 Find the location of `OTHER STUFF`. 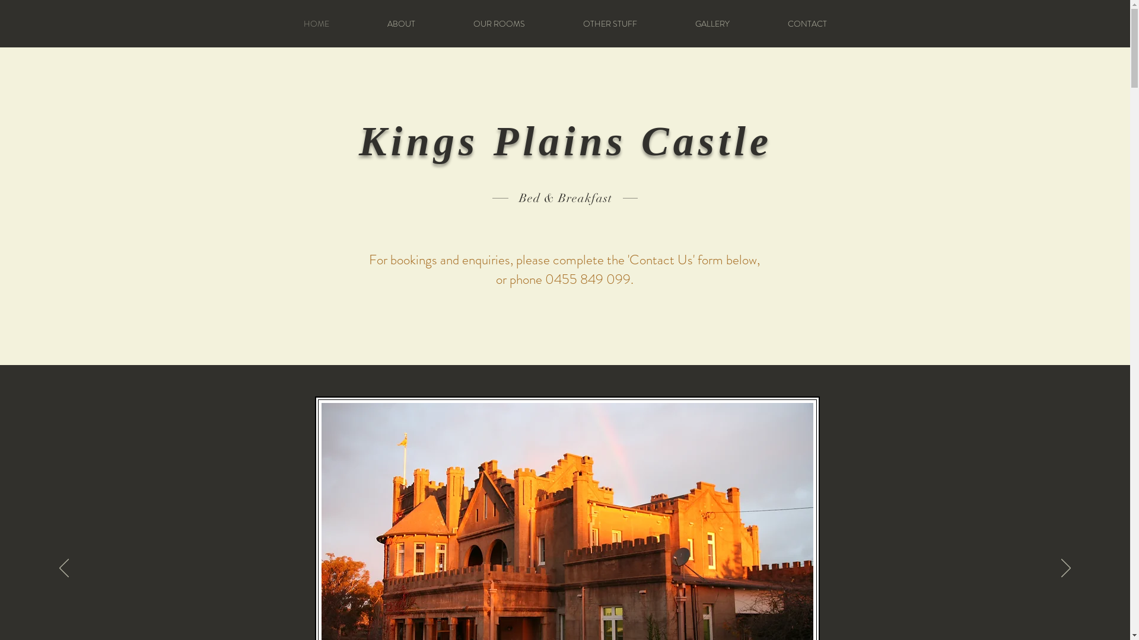

OTHER STUFF is located at coordinates (610, 24).